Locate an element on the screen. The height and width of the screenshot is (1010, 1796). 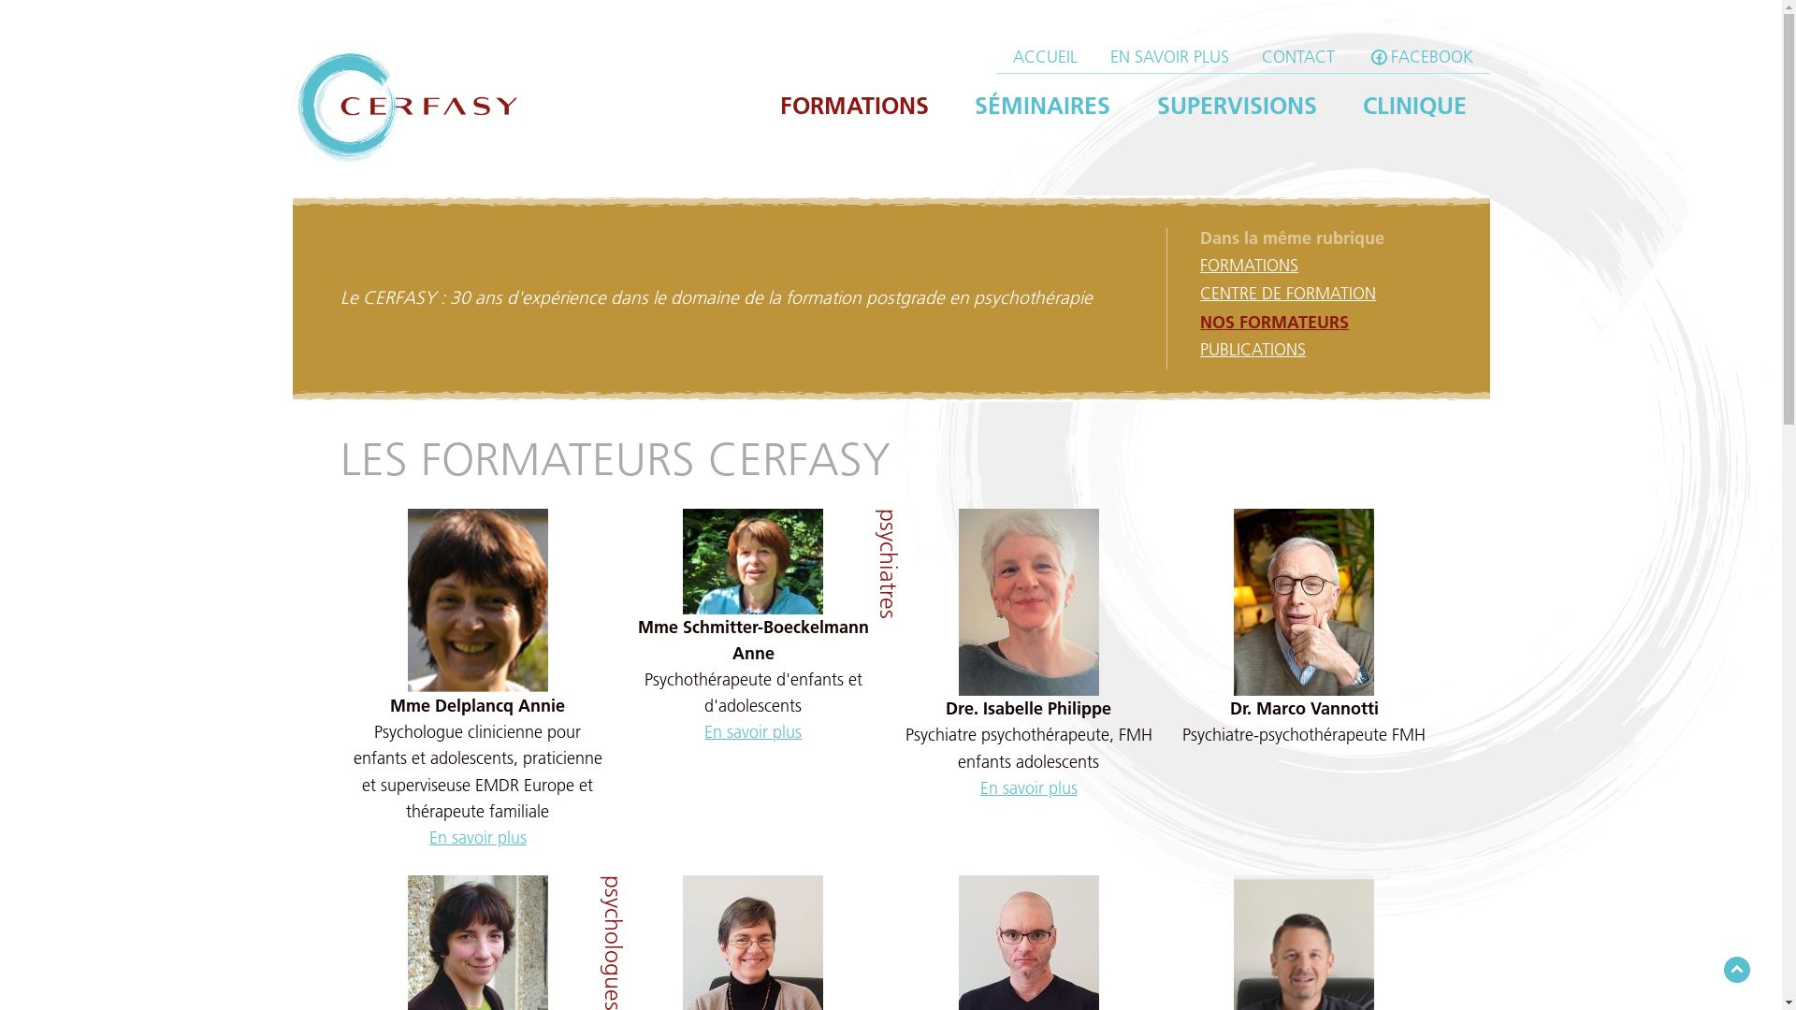
CENTRE DE FORMATION is located at coordinates (1288, 294).